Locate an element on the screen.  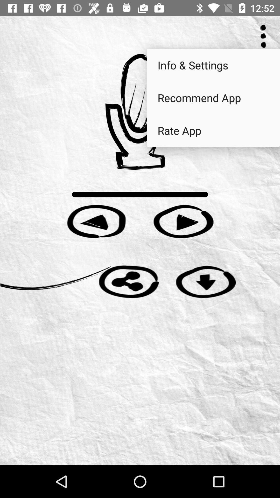
see full menu is located at coordinates (263, 36).